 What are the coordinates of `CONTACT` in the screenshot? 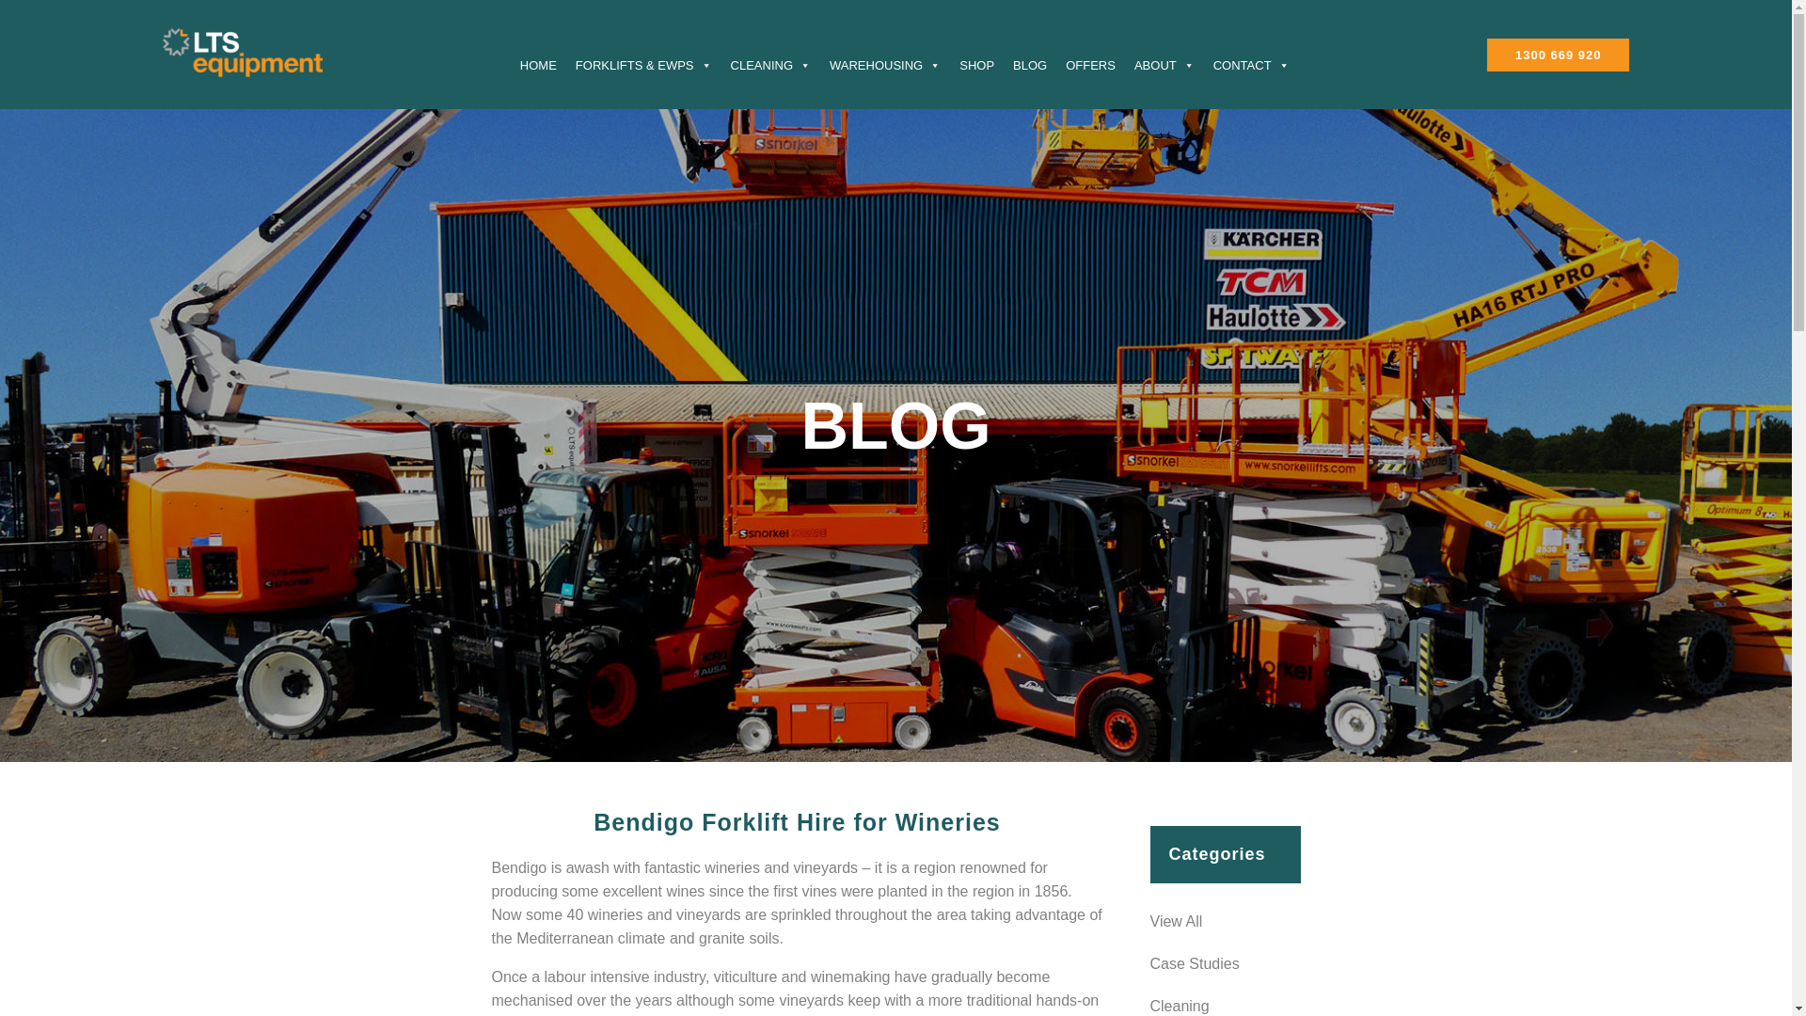 It's located at (1251, 66).